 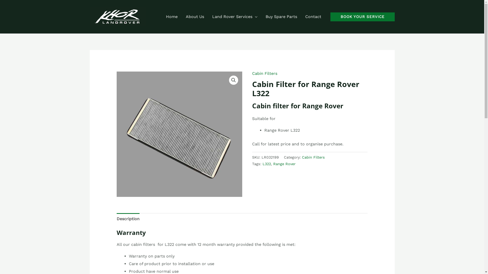 What do you see at coordinates (128, 219) in the screenshot?
I see `Description` at bounding box center [128, 219].